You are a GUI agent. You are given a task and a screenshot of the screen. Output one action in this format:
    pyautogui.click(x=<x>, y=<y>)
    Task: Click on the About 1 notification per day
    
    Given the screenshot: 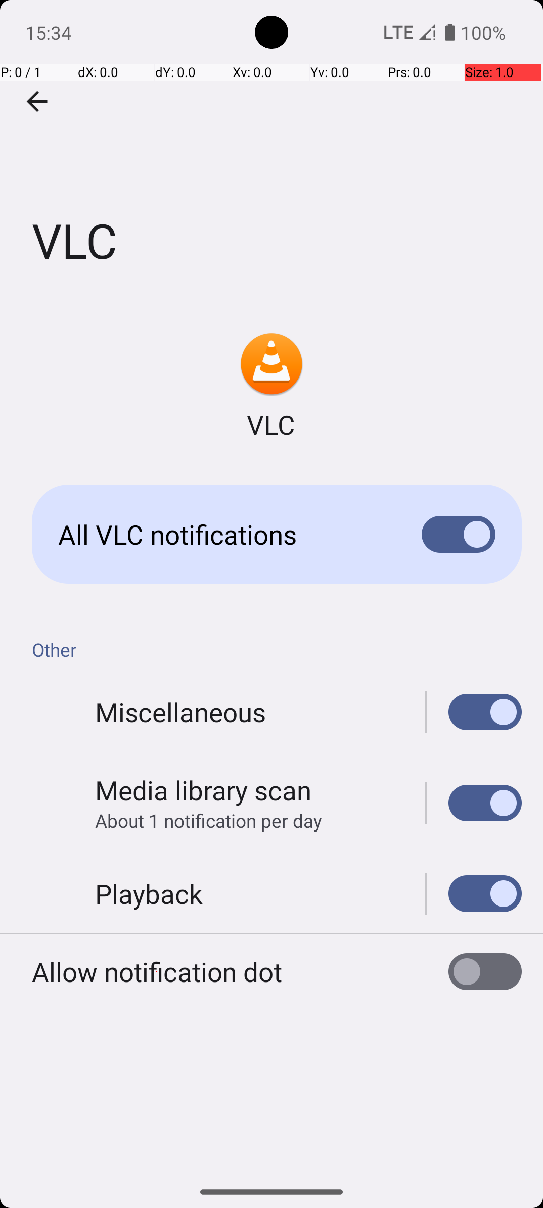 What is the action you would take?
    pyautogui.click(x=209, y=820)
    